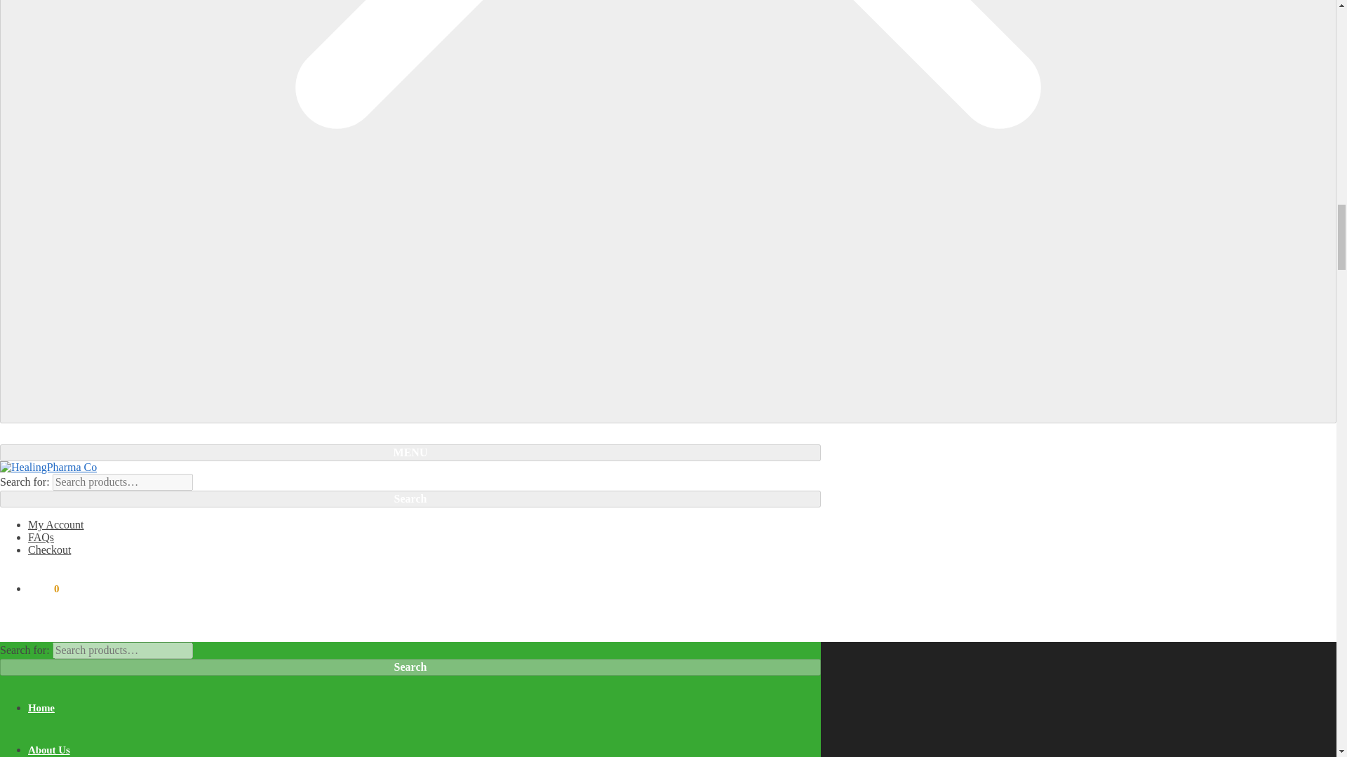  What do you see at coordinates (49, 749) in the screenshot?
I see `About Us` at bounding box center [49, 749].